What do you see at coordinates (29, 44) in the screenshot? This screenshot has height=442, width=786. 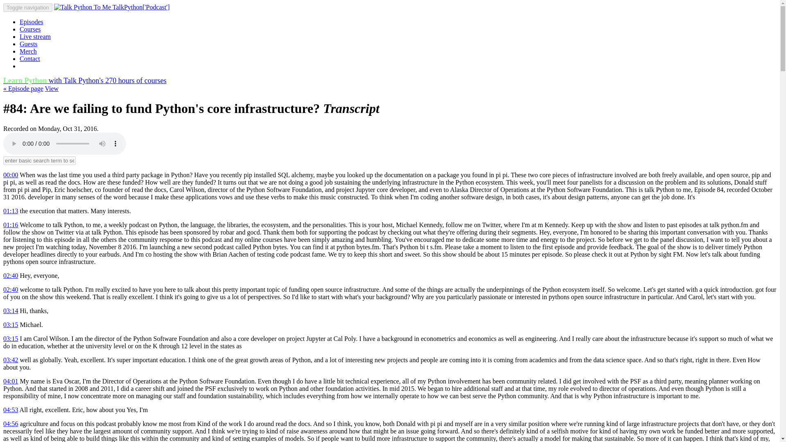 I see `See all our guests who have appeared on the show.` at bounding box center [29, 44].